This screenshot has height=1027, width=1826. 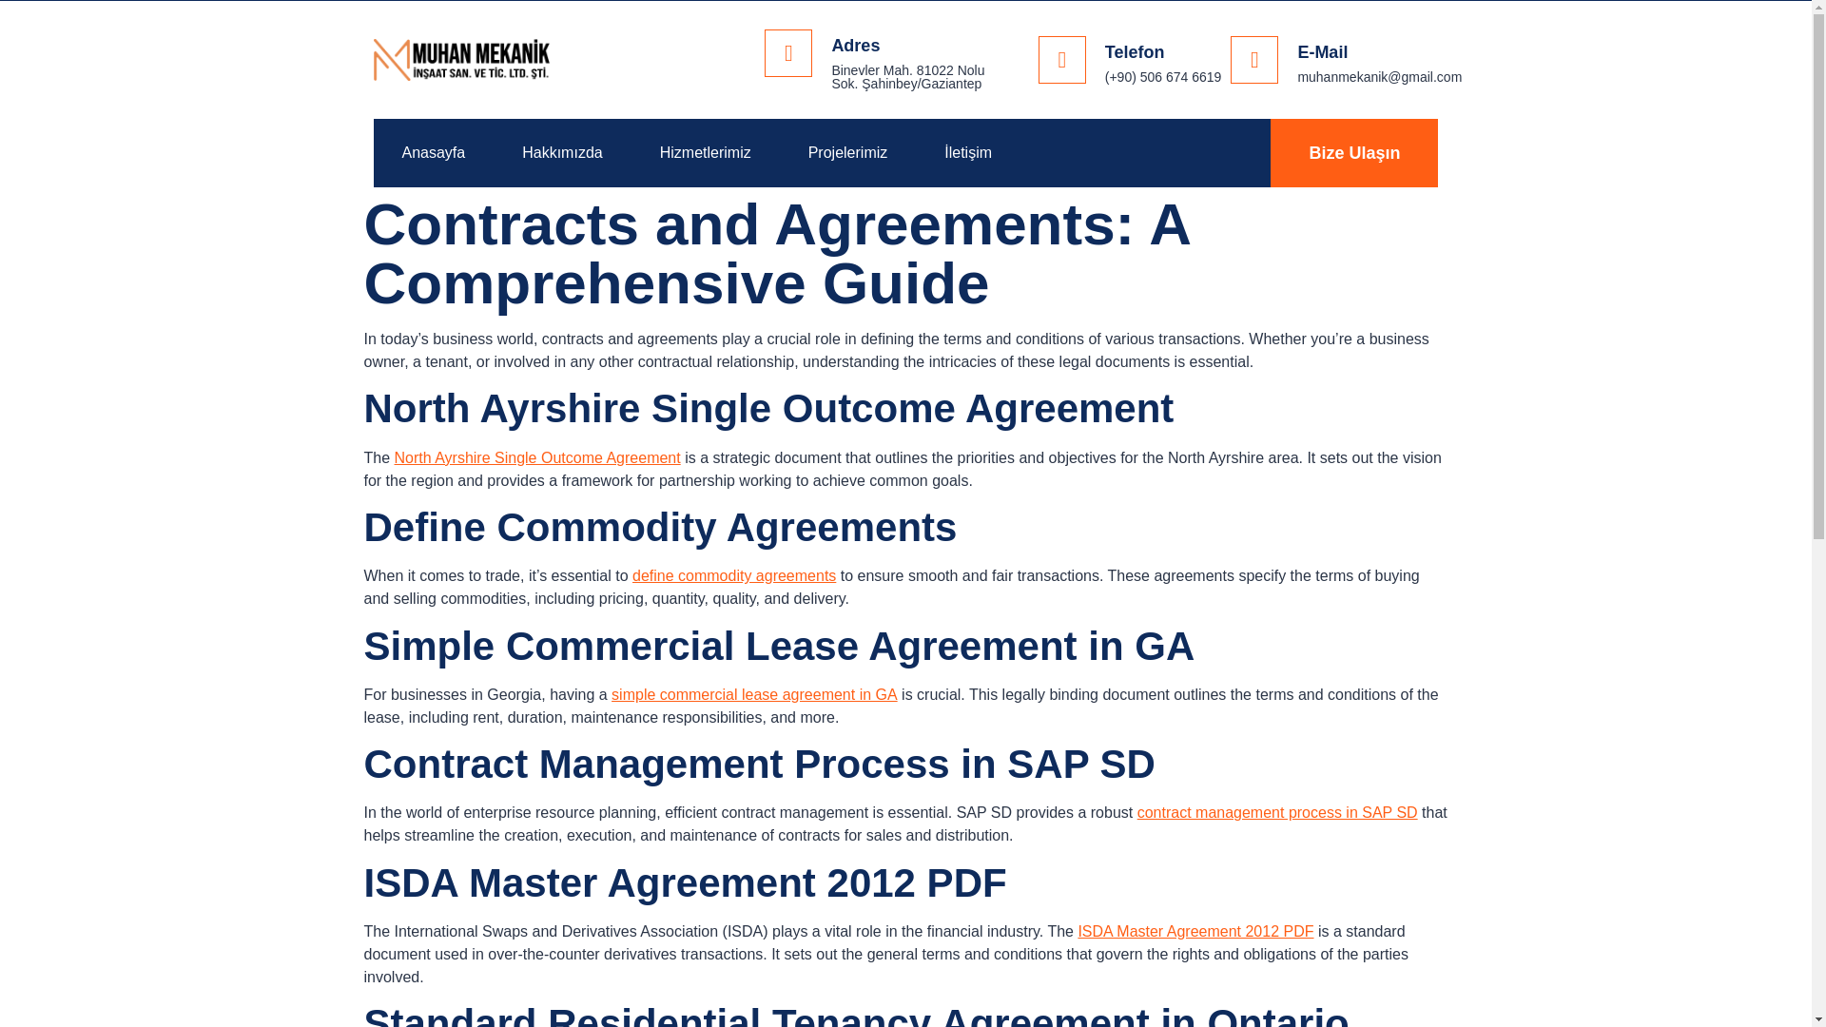 What do you see at coordinates (1195, 931) in the screenshot?
I see `ISDA Master Agreement 2012 PDF` at bounding box center [1195, 931].